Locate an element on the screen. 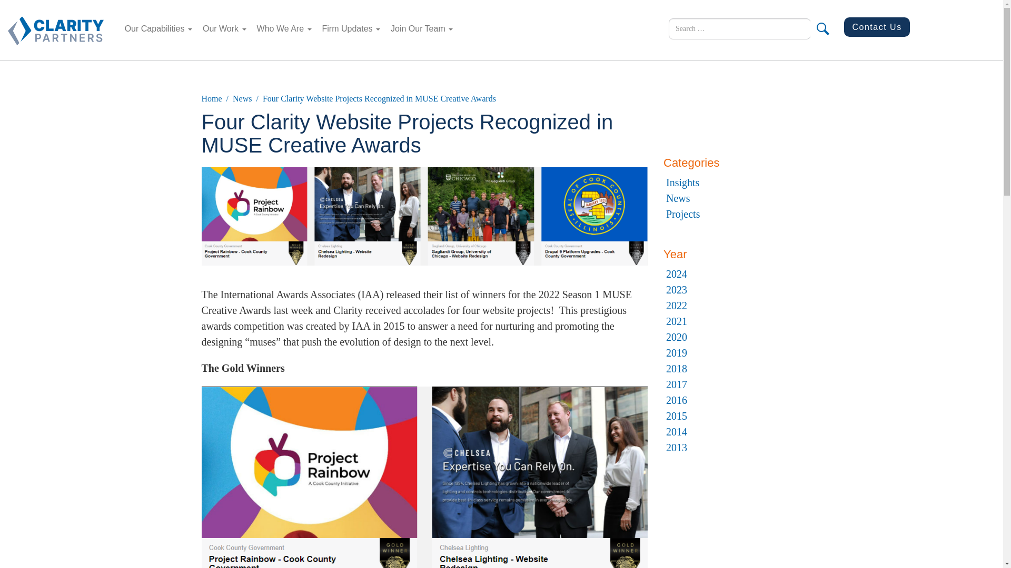 The width and height of the screenshot is (1011, 568). Our Capabilities is located at coordinates (158, 28).